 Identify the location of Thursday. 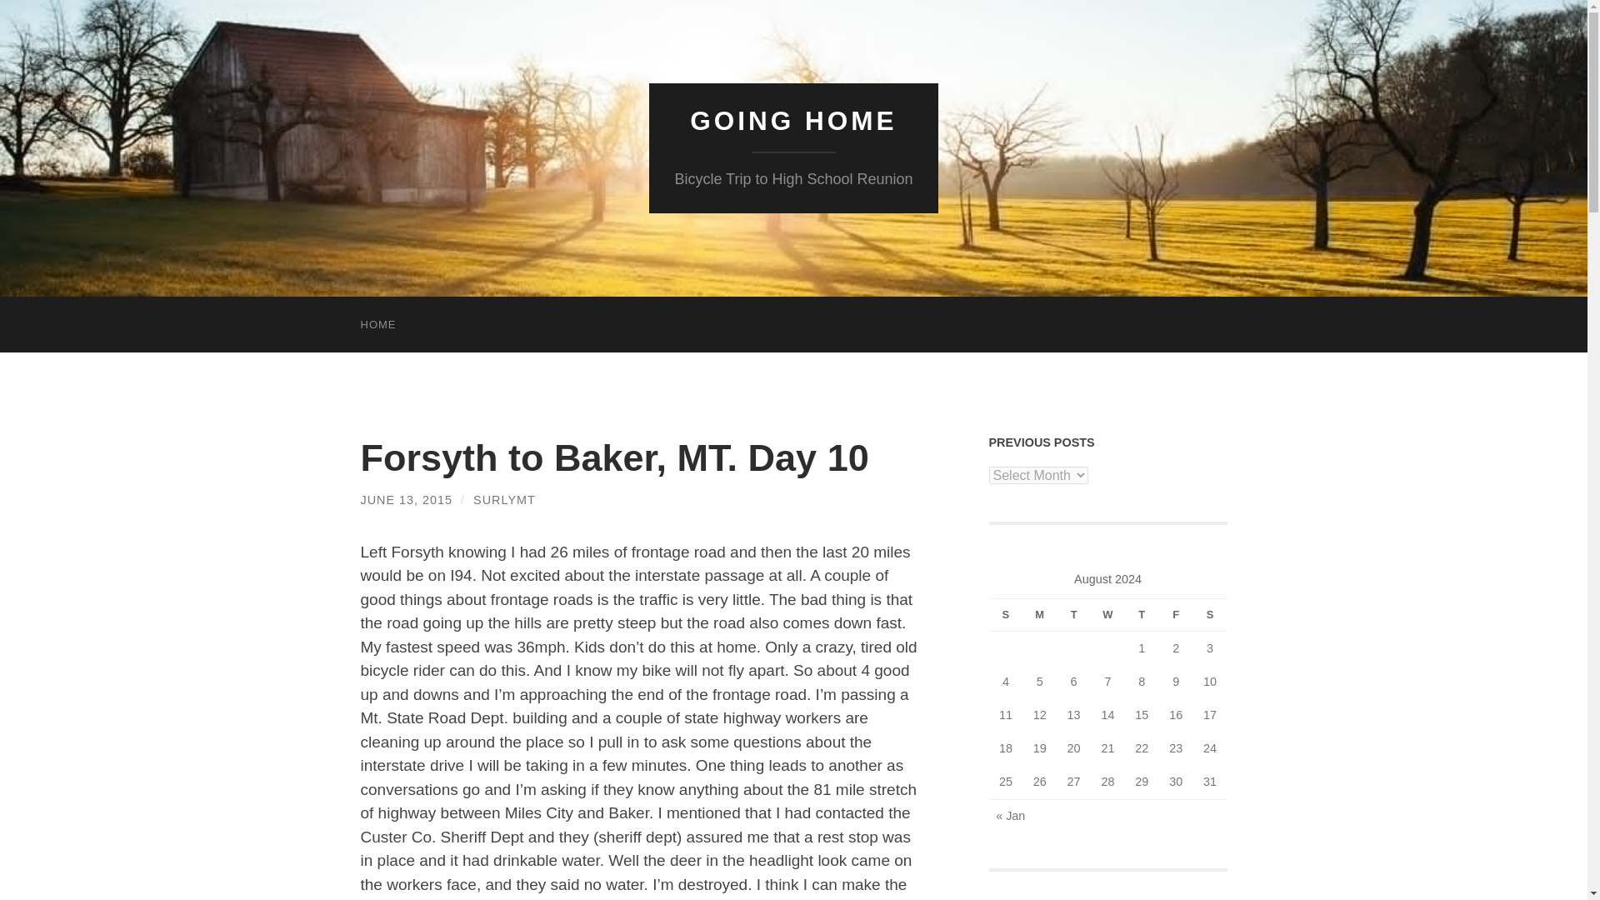
(1142, 615).